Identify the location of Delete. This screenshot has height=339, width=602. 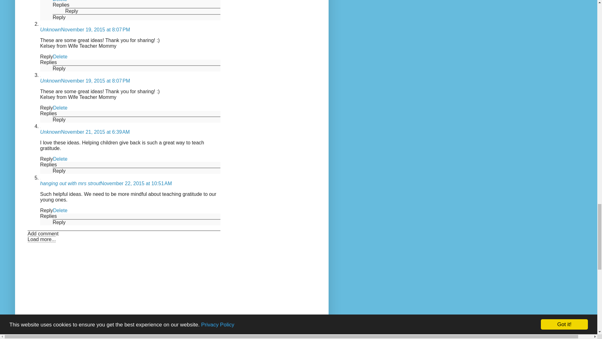
(60, 1).